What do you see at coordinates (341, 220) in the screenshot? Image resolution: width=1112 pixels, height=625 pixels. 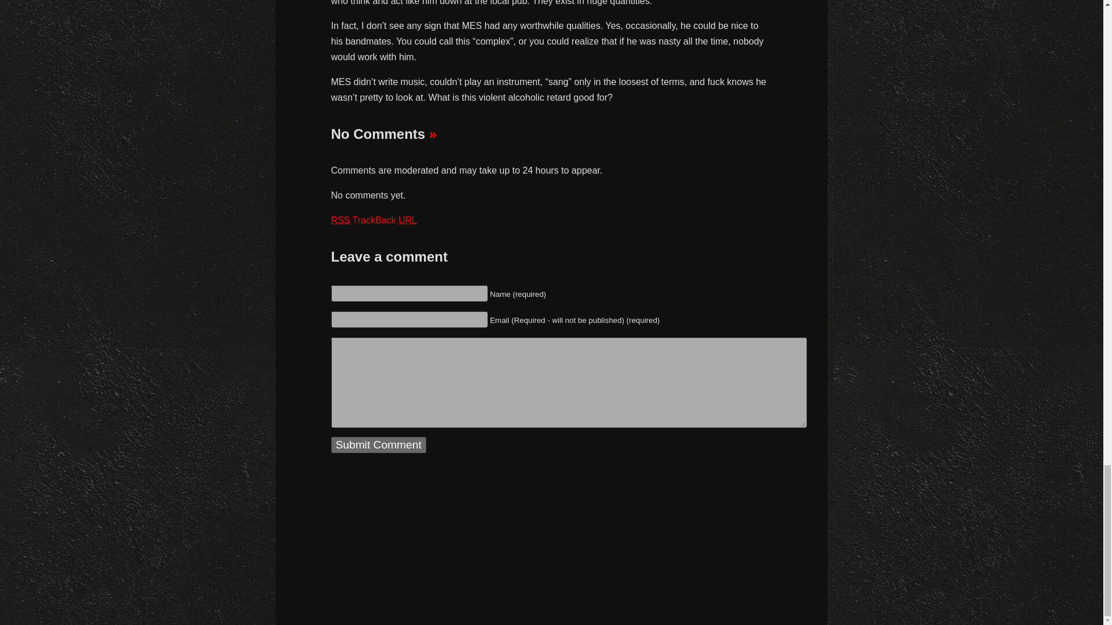 I see `Really Simple Syndication` at bounding box center [341, 220].